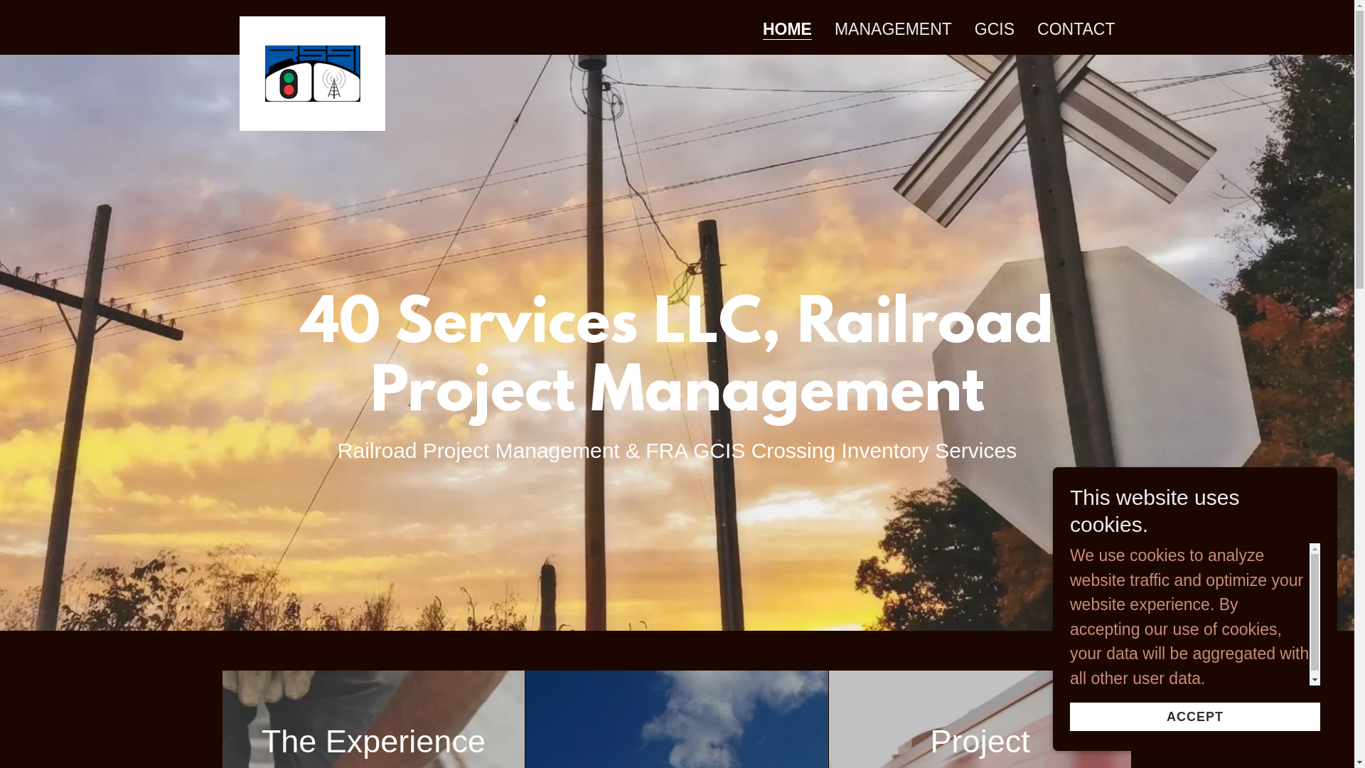 This screenshot has width=1365, height=768. I want to click on HOME, so click(788, 30).